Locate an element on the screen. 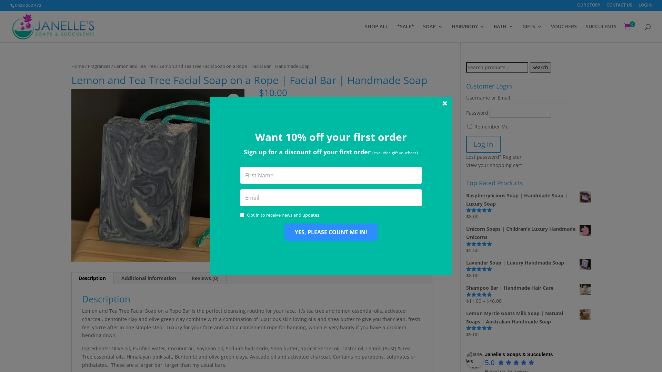 The image size is (662, 372). Pinterest is located at coordinates (364, 144).